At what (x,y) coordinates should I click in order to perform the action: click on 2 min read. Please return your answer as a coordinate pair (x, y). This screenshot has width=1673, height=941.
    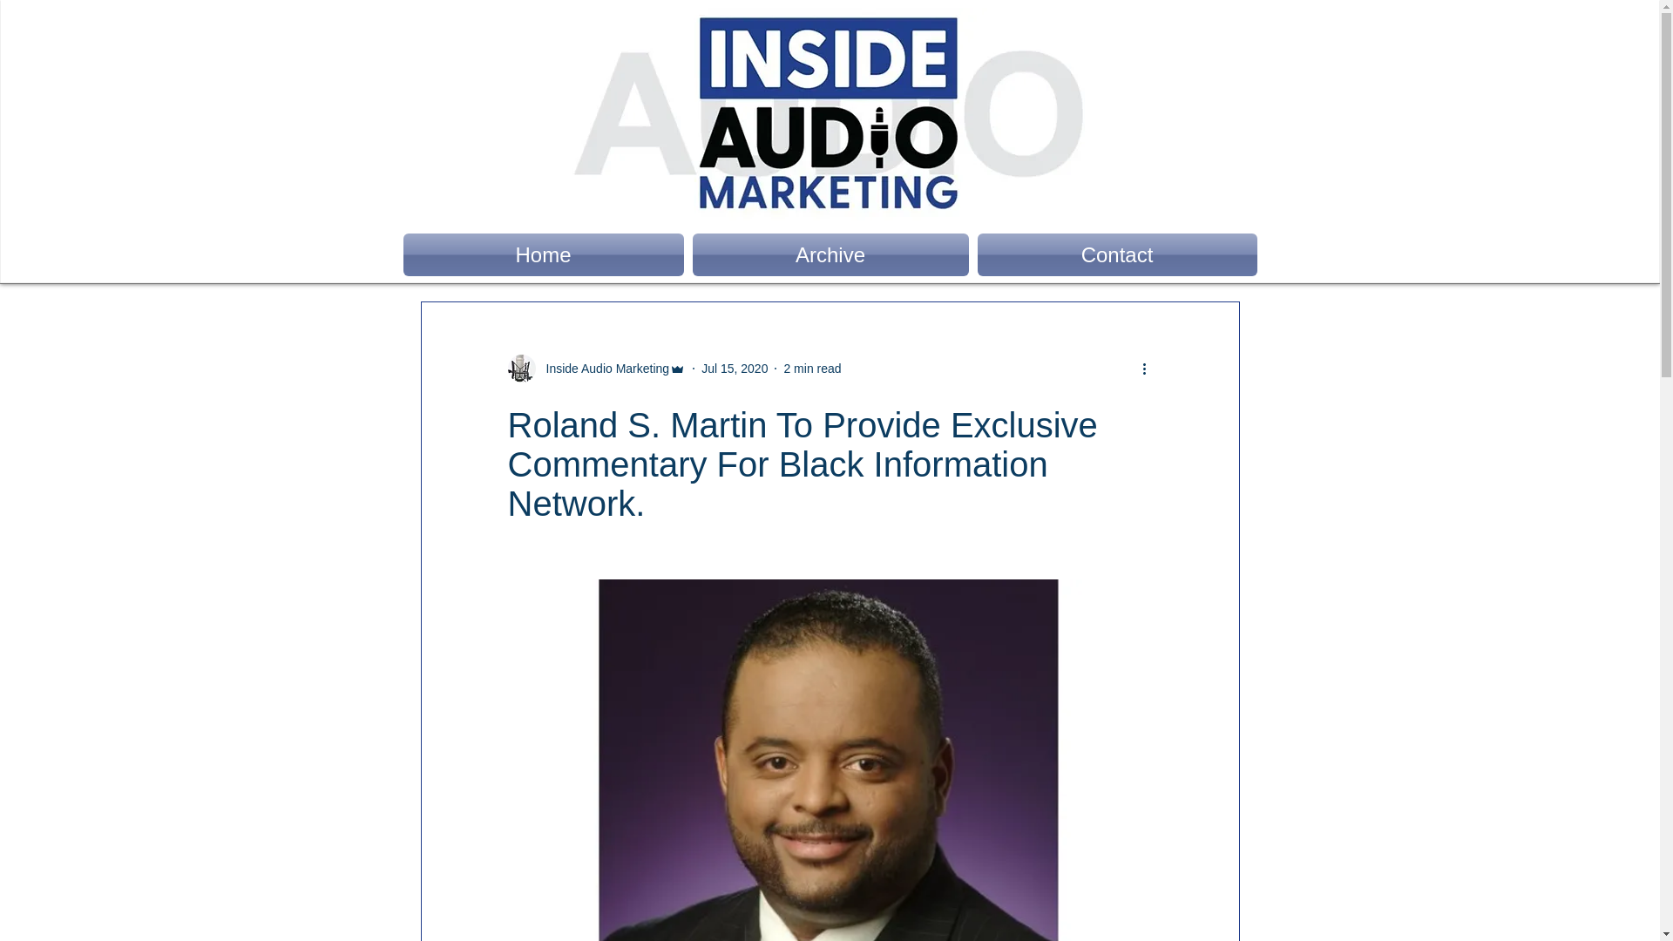
    Looking at the image, I should click on (812, 367).